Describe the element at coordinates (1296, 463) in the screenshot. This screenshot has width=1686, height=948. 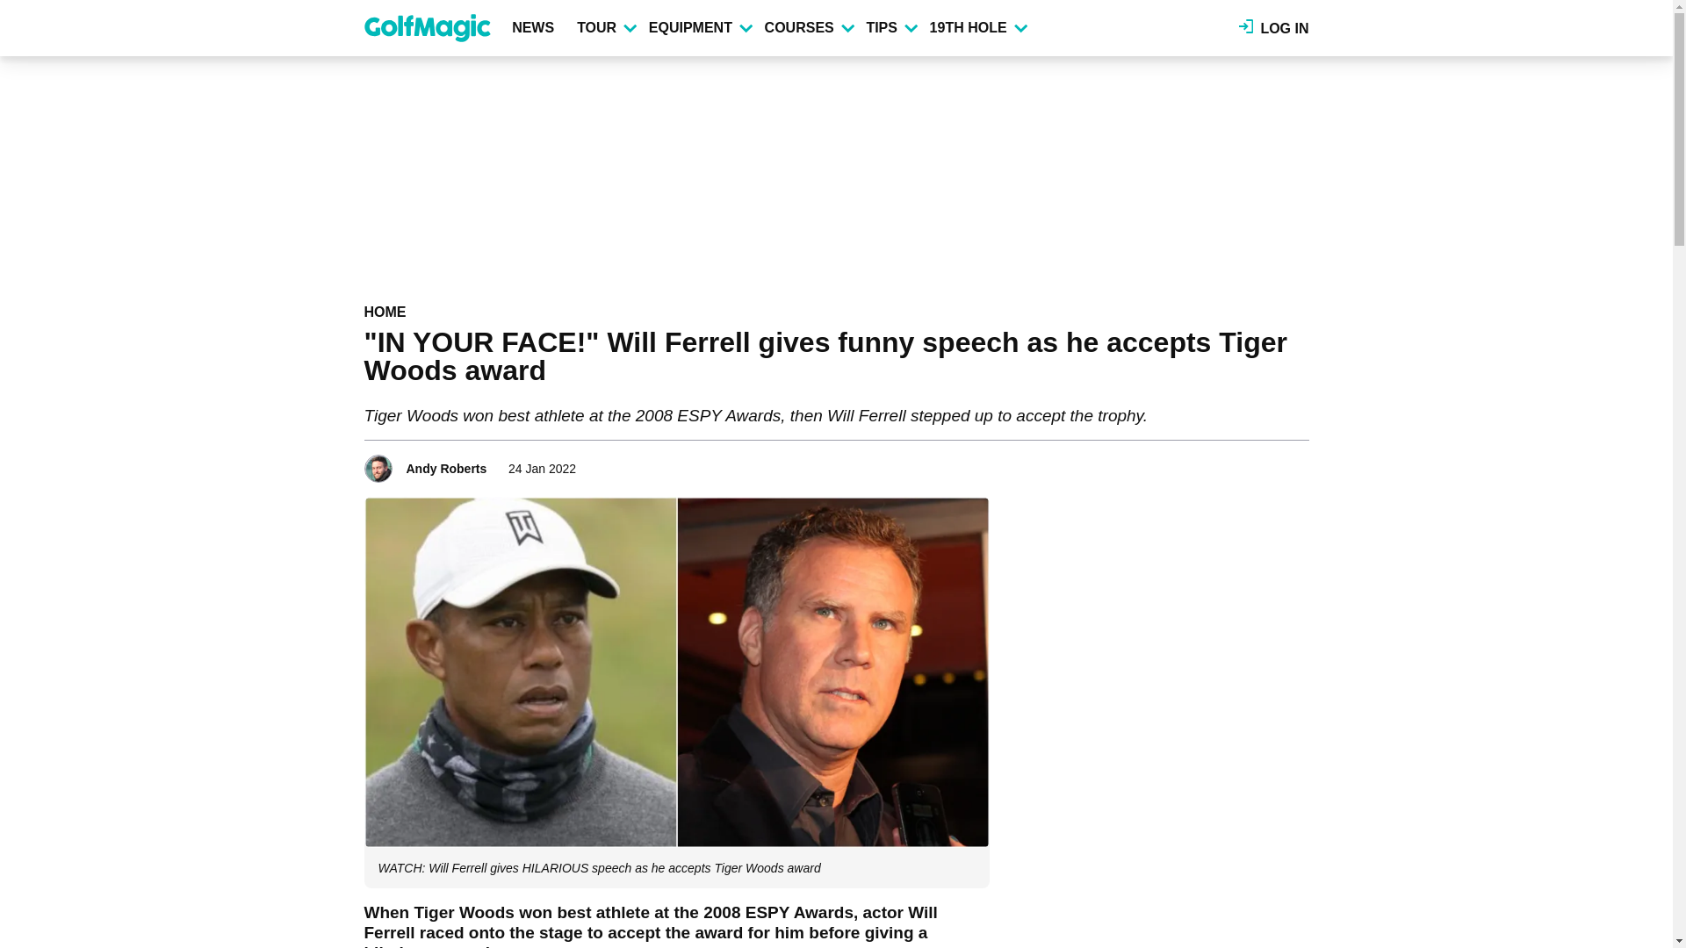
I see `Share to Email` at that location.